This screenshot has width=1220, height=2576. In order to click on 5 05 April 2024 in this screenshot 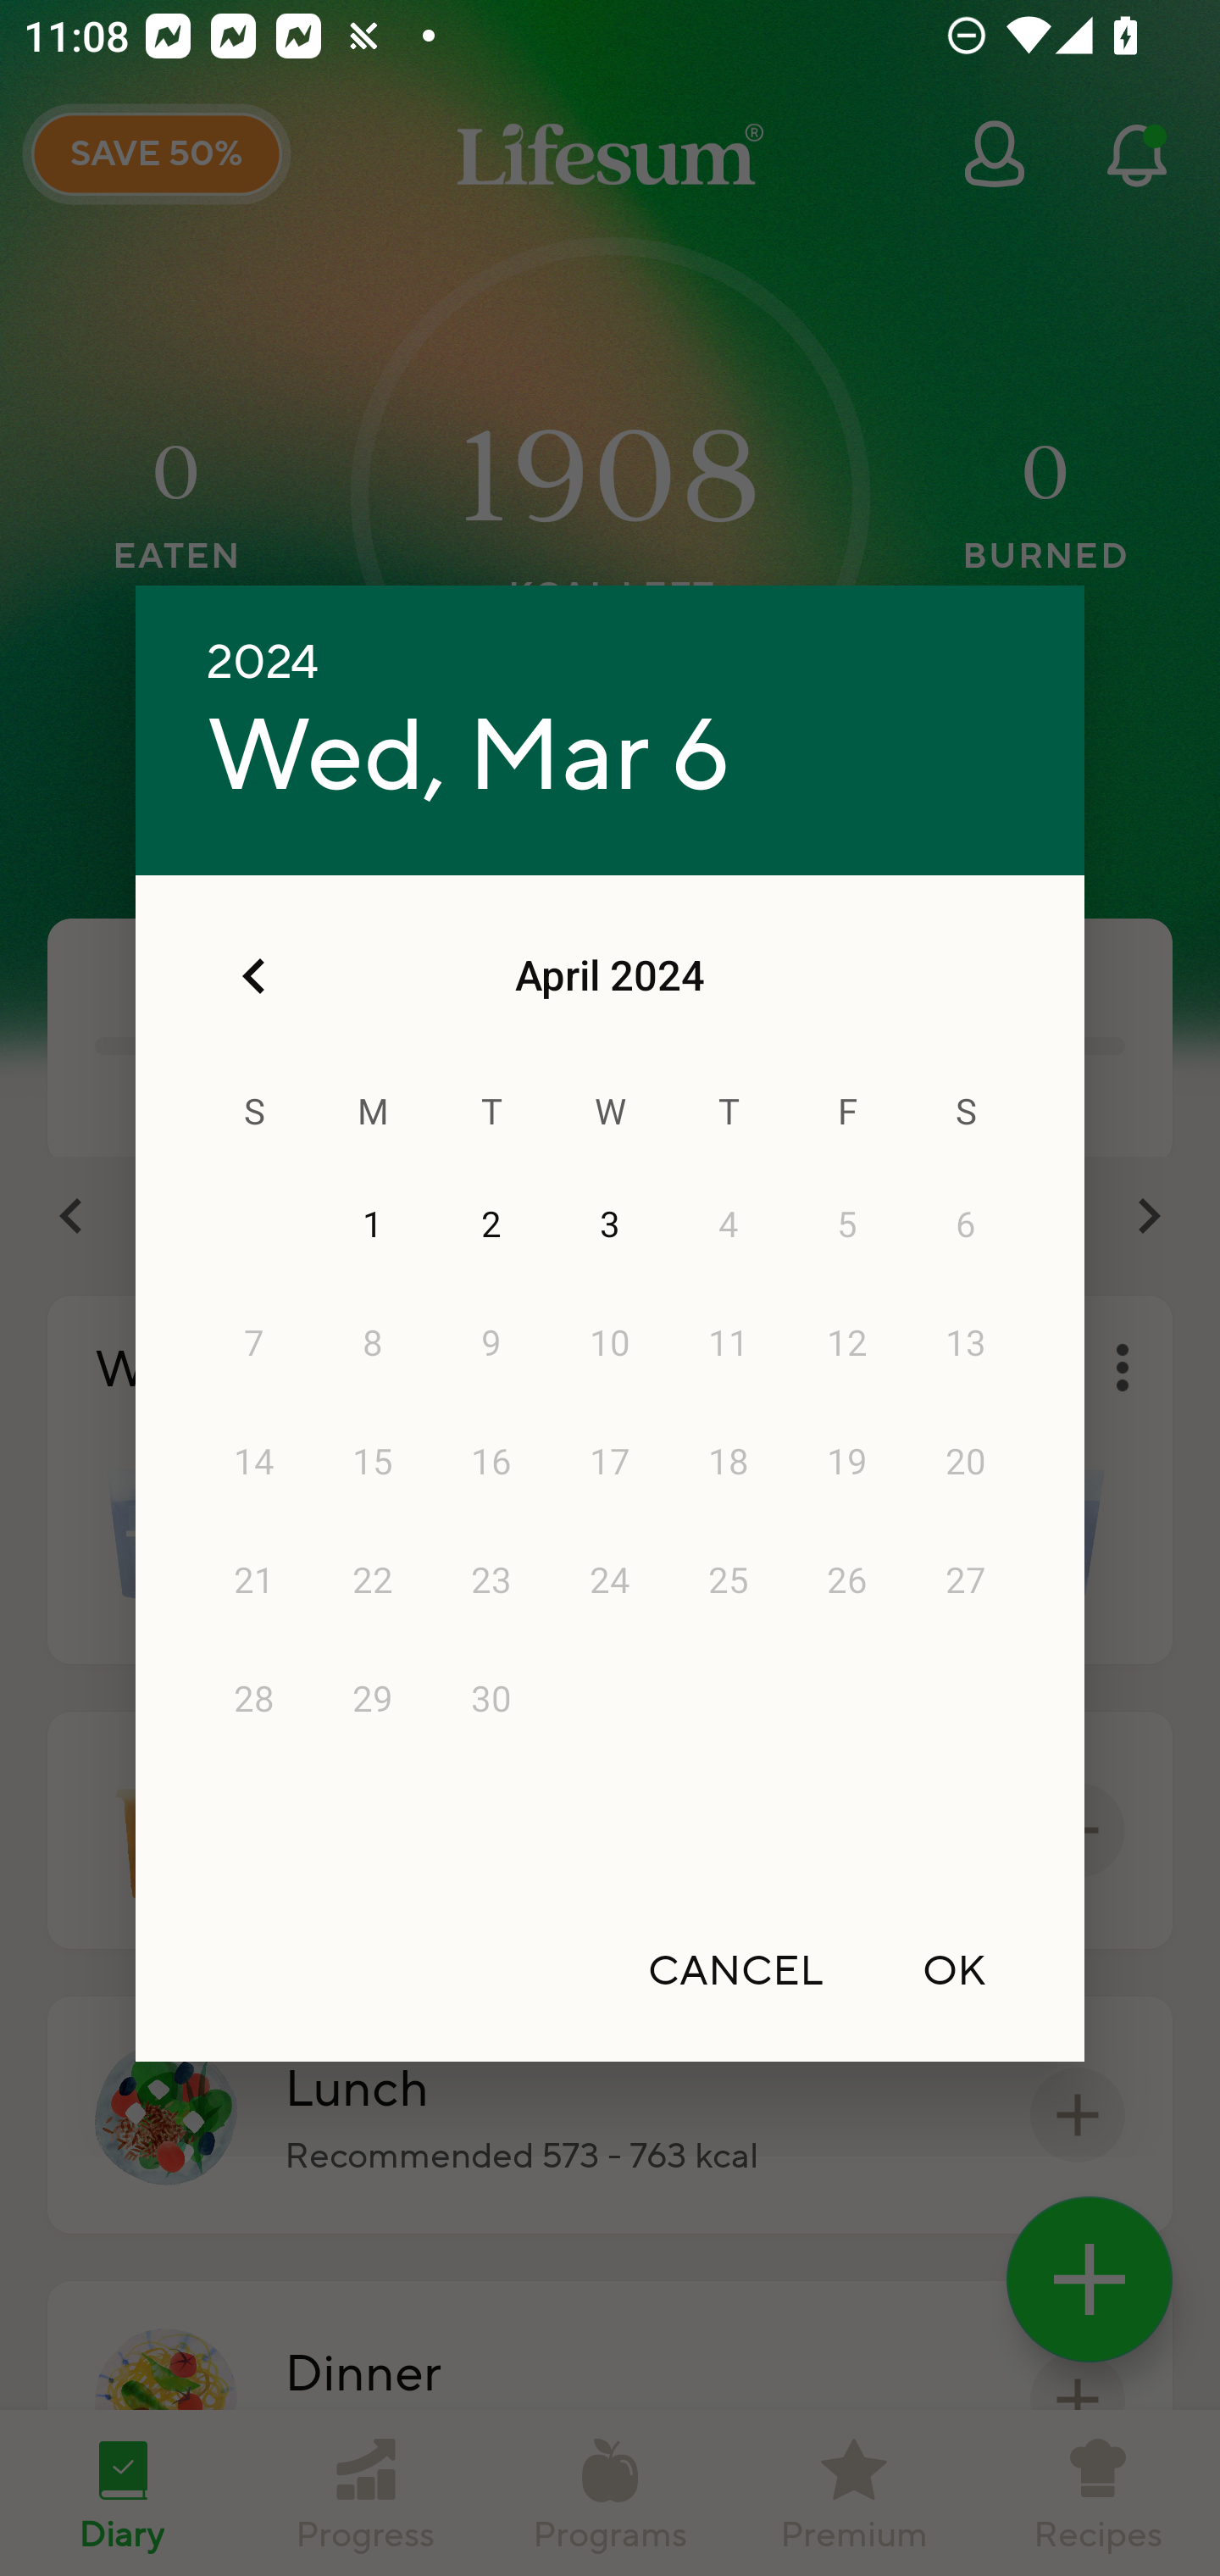, I will do `click(847, 1225)`.